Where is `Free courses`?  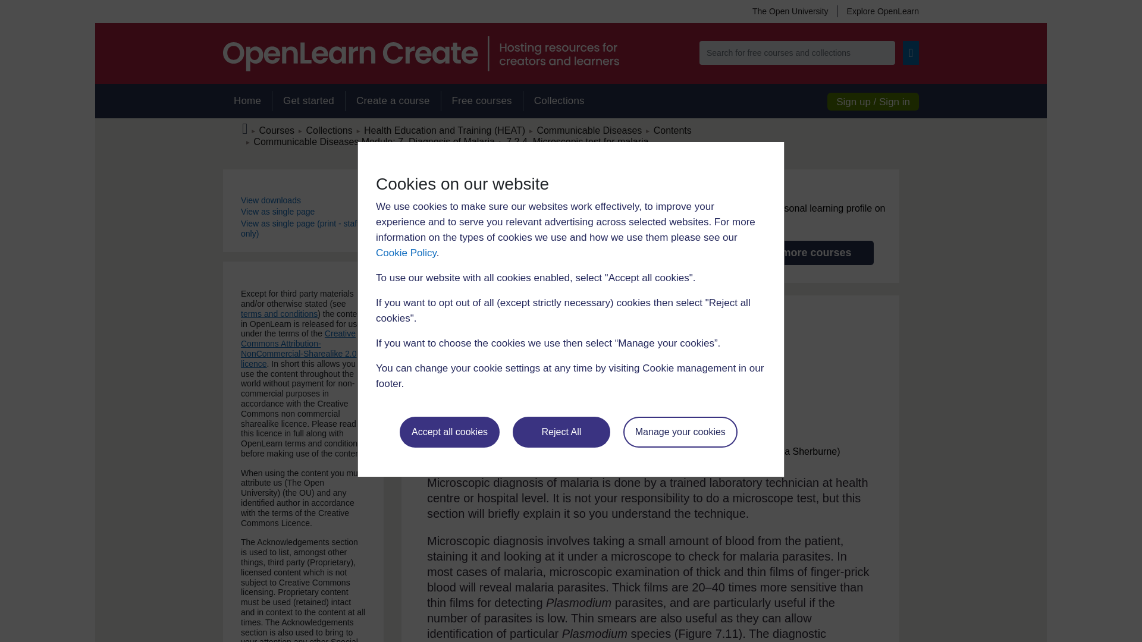
Free courses is located at coordinates (482, 101).